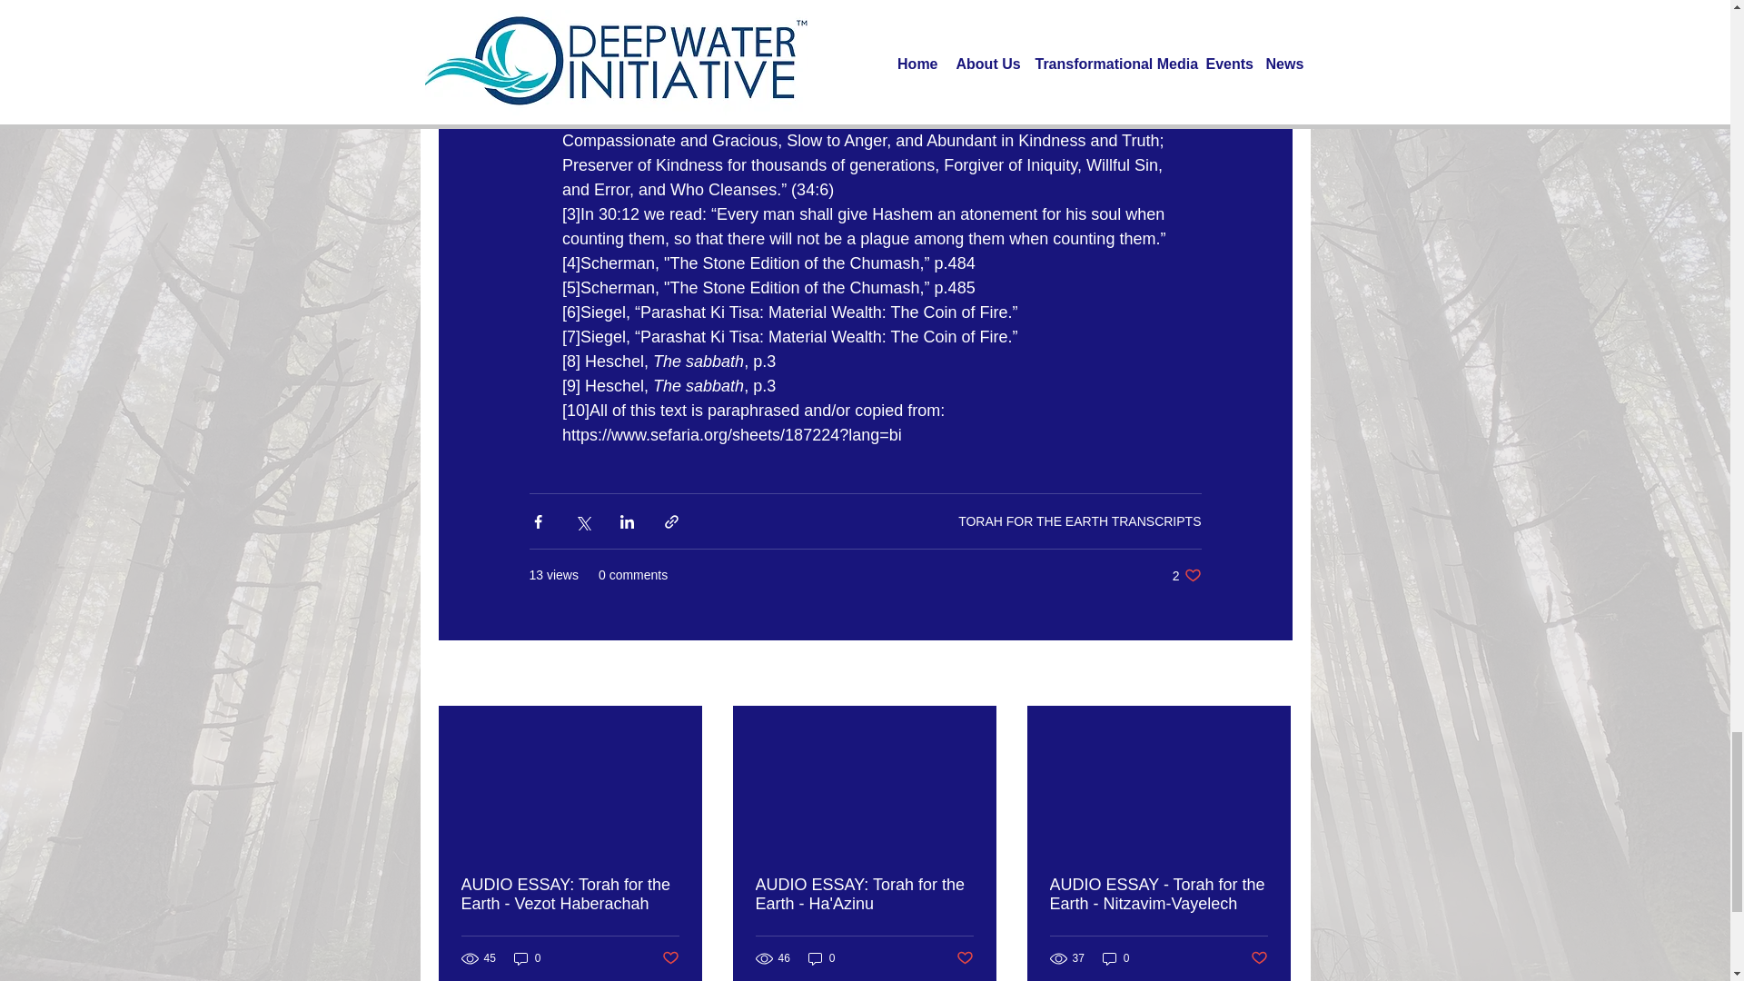 The height and width of the screenshot is (981, 1744). What do you see at coordinates (1158, 894) in the screenshot?
I see `0` at bounding box center [1158, 894].